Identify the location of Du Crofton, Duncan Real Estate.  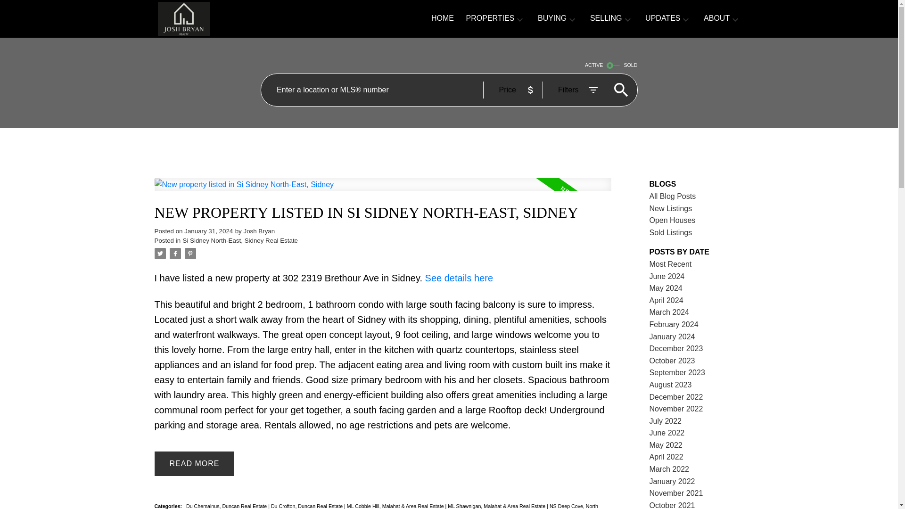
(307, 506).